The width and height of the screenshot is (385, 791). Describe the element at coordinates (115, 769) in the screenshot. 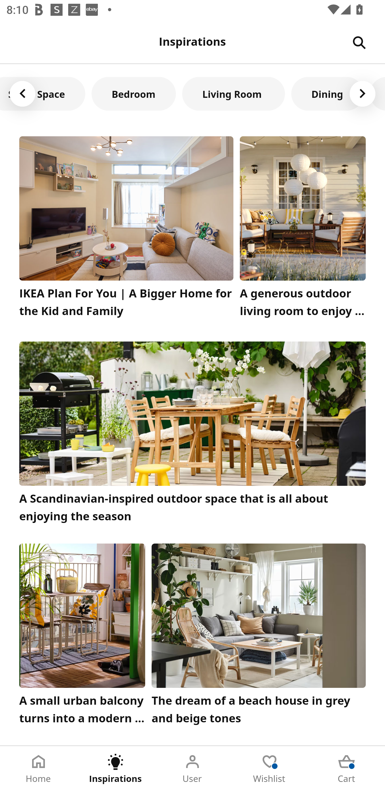

I see `Inspirations
Tab 2 of 5` at that location.